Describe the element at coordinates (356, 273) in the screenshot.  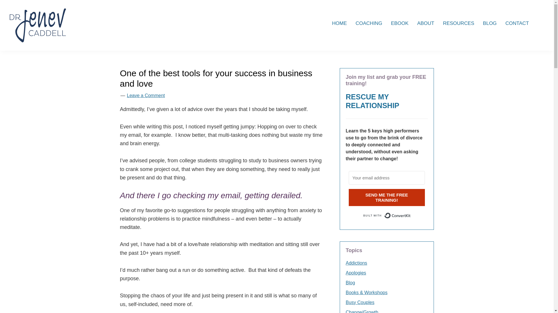
I see `Apologies` at that location.